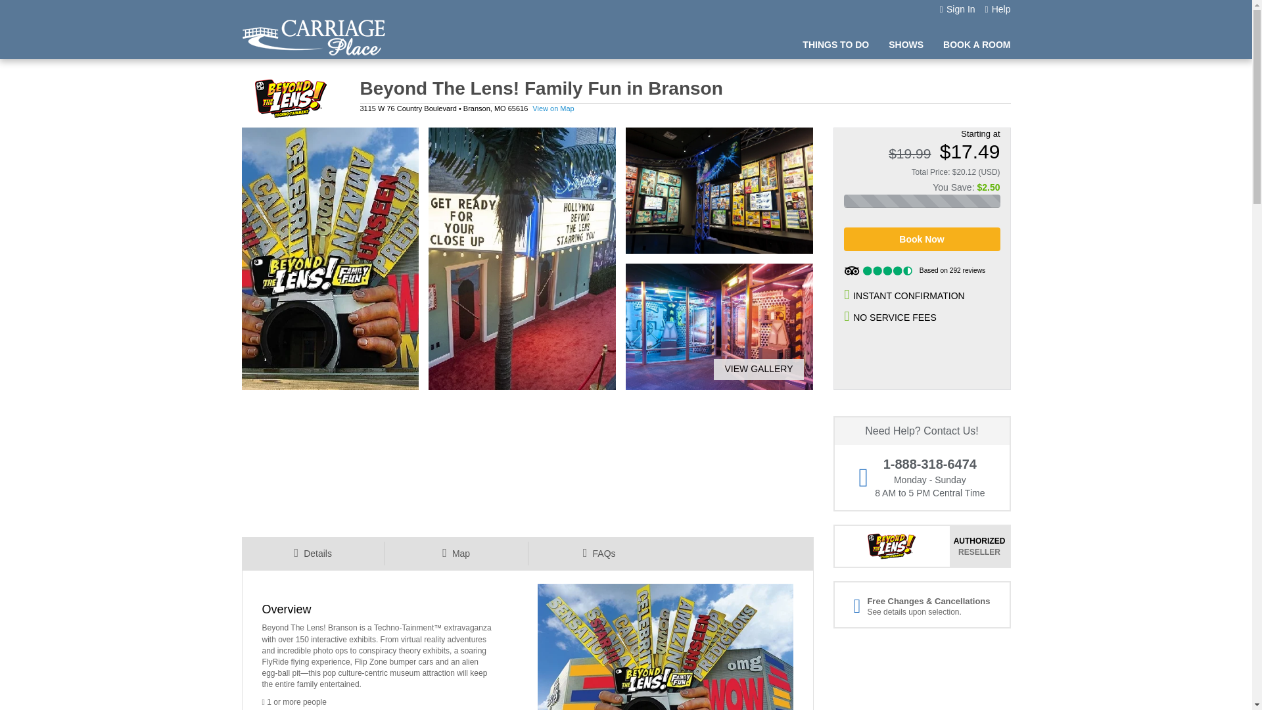 This screenshot has height=710, width=1262. What do you see at coordinates (906, 45) in the screenshot?
I see `SHOWS` at bounding box center [906, 45].